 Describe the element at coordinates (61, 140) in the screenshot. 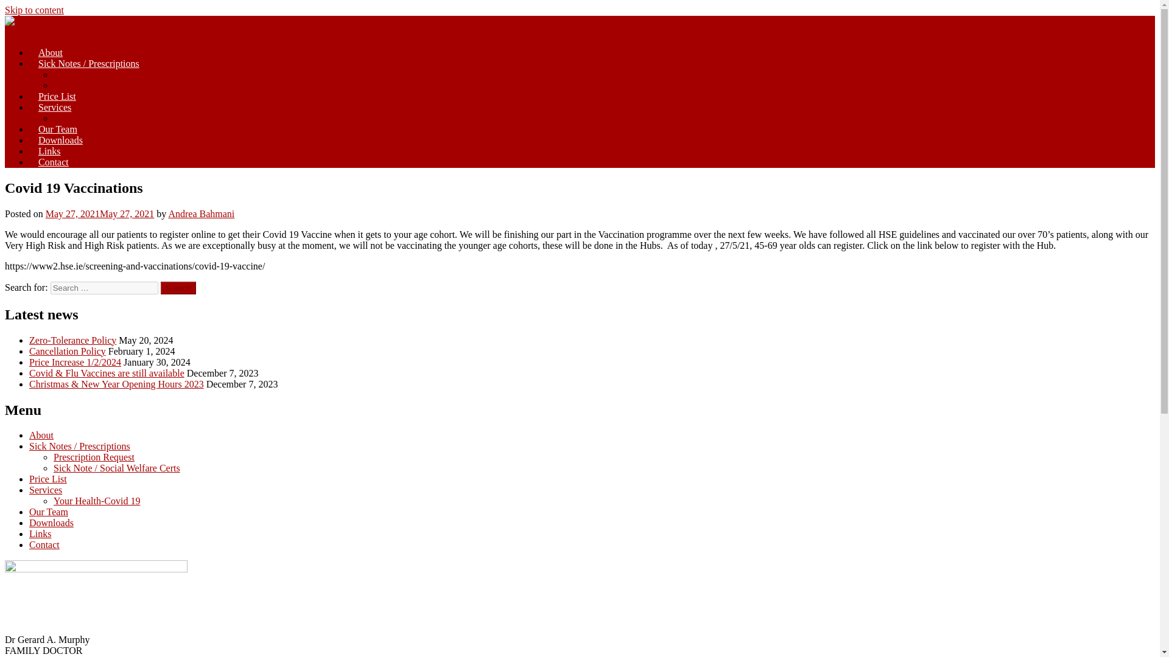

I see `Downloads` at that location.